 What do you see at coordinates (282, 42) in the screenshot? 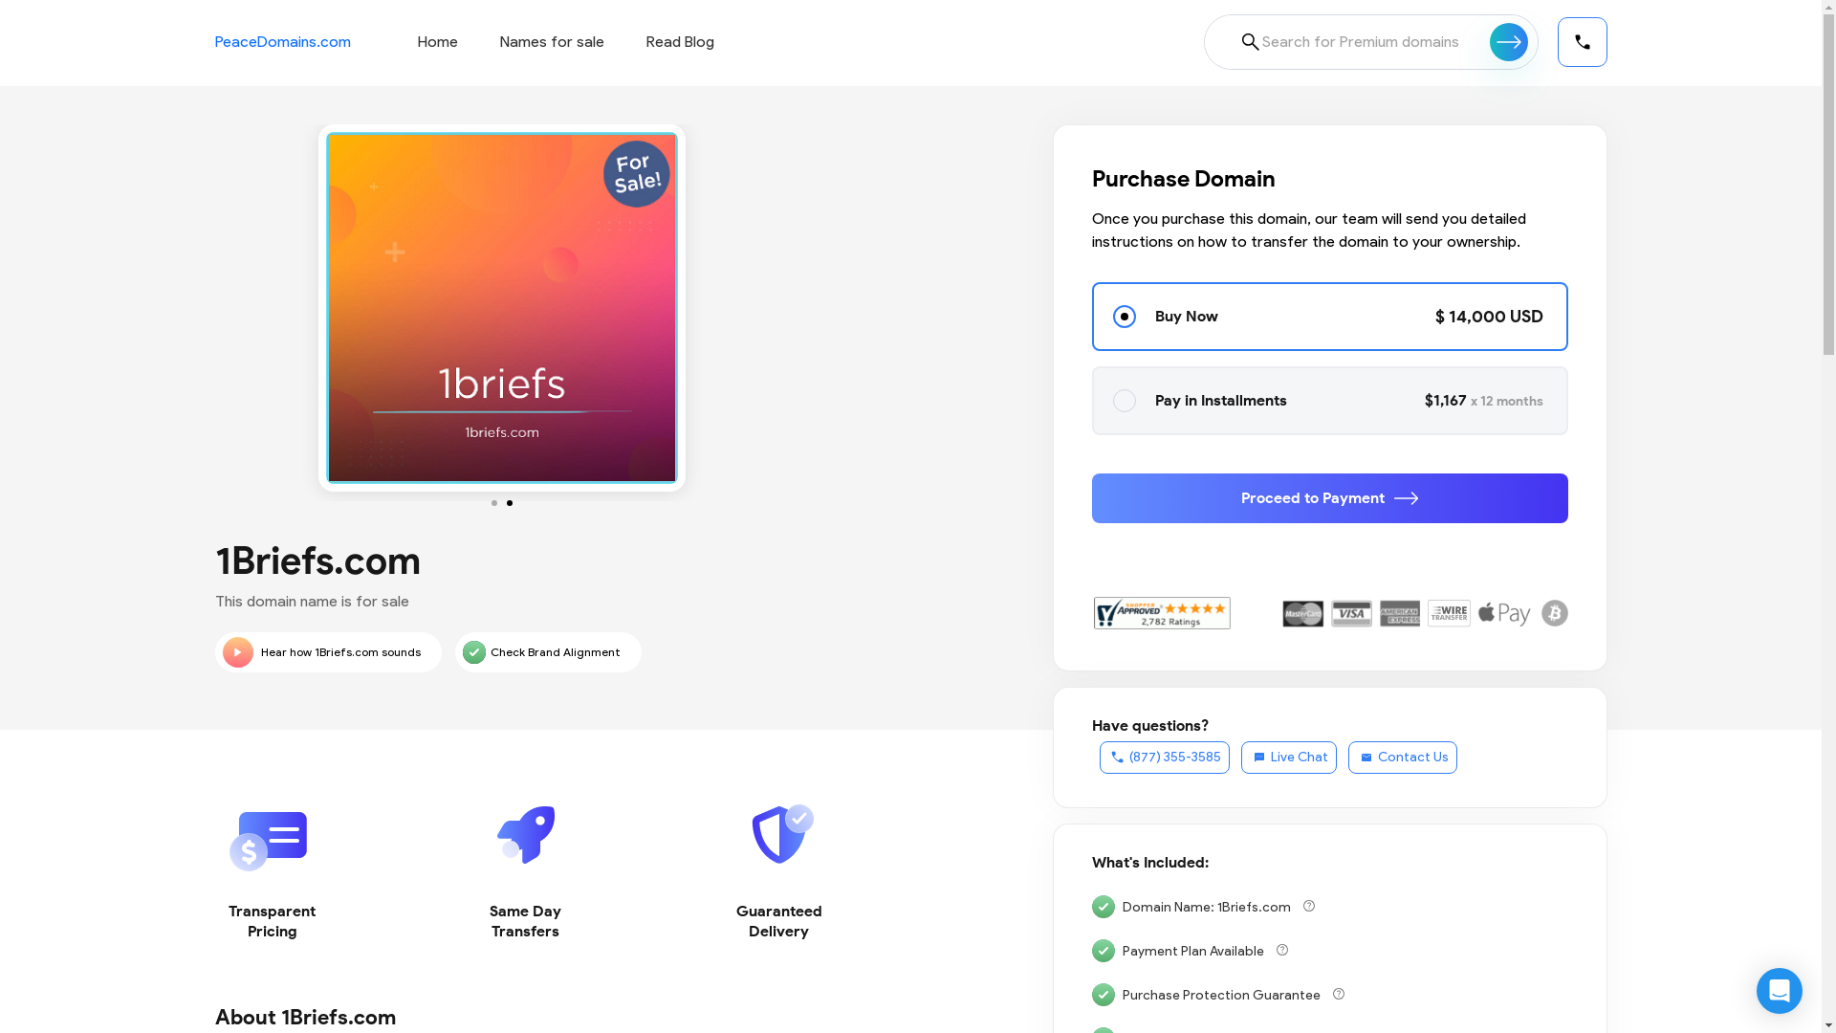
I see `PeaceDomains.com` at bounding box center [282, 42].